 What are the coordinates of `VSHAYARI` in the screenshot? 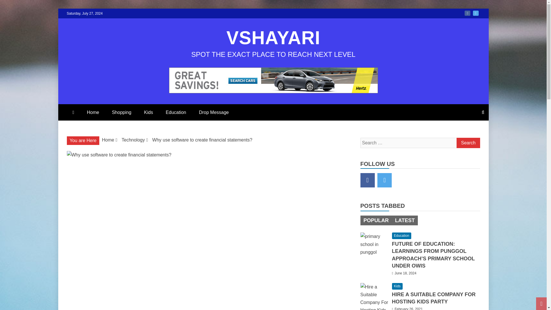 It's located at (273, 38).